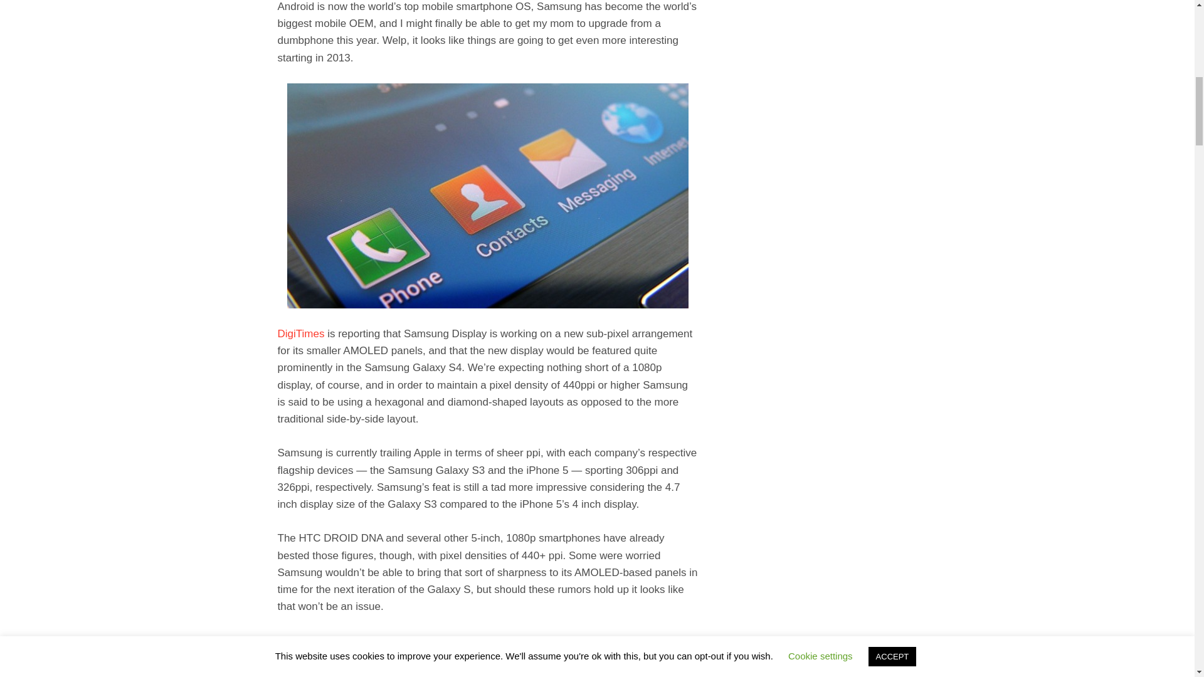 Image resolution: width=1204 pixels, height=677 pixels. What do you see at coordinates (488, 196) in the screenshot?
I see `Samsung Galaxy S3 display closeup` at bounding box center [488, 196].